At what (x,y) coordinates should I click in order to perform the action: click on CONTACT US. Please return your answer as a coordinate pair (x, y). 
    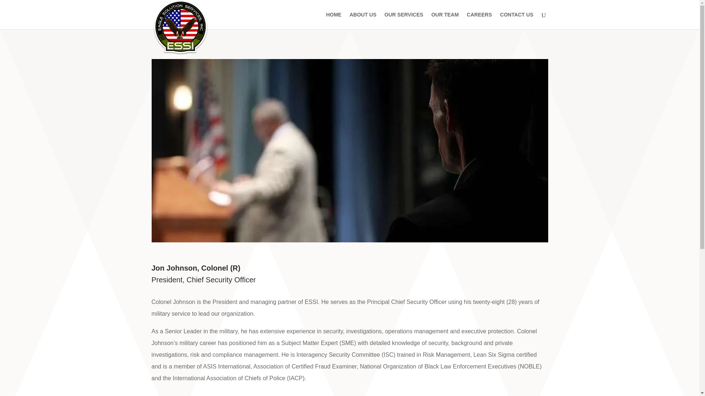
    Looking at the image, I should click on (517, 21).